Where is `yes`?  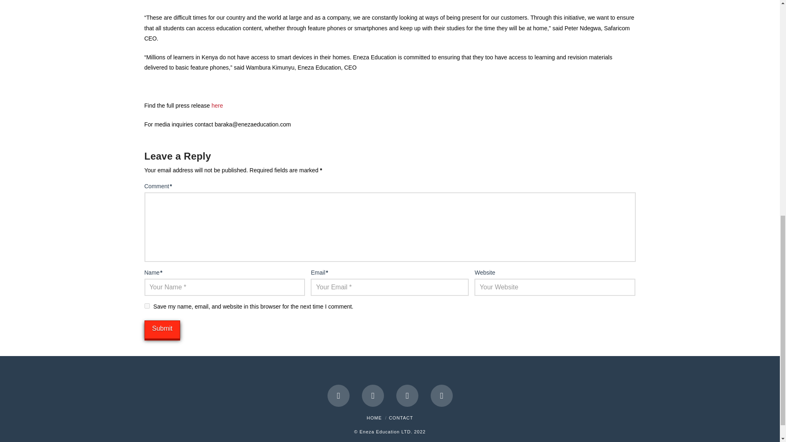
yes is located at coordinates (147, 305).